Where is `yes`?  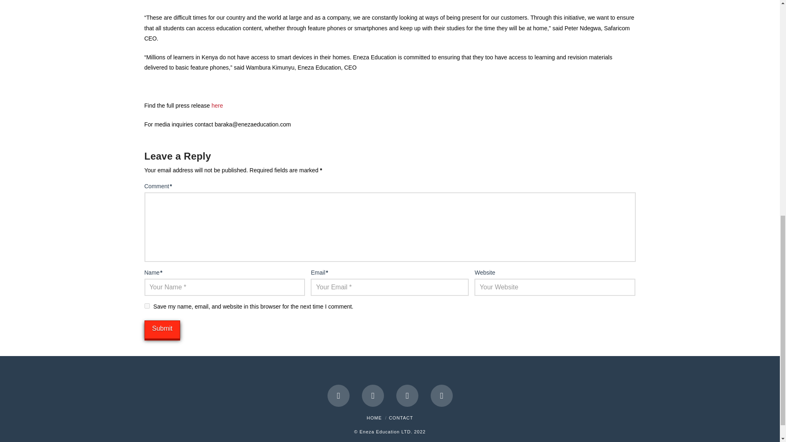
yes is located at coordinates (147, 305).